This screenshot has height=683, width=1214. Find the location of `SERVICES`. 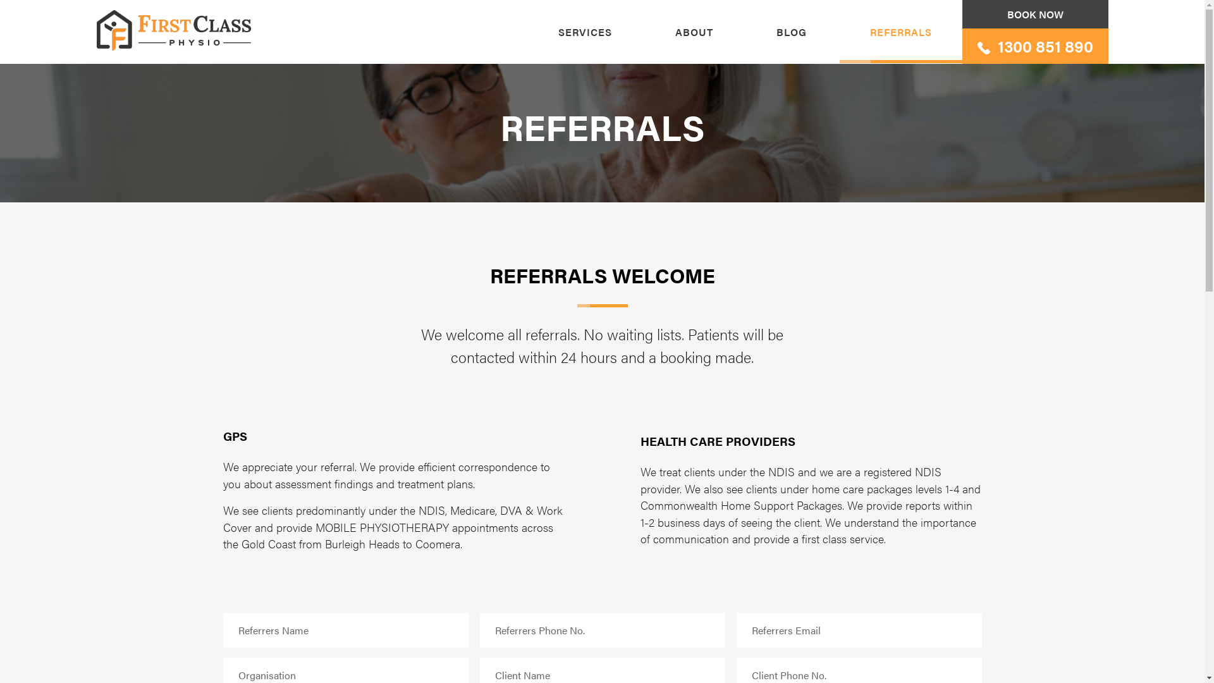

SERVICES is located at coordinates (584, 32).